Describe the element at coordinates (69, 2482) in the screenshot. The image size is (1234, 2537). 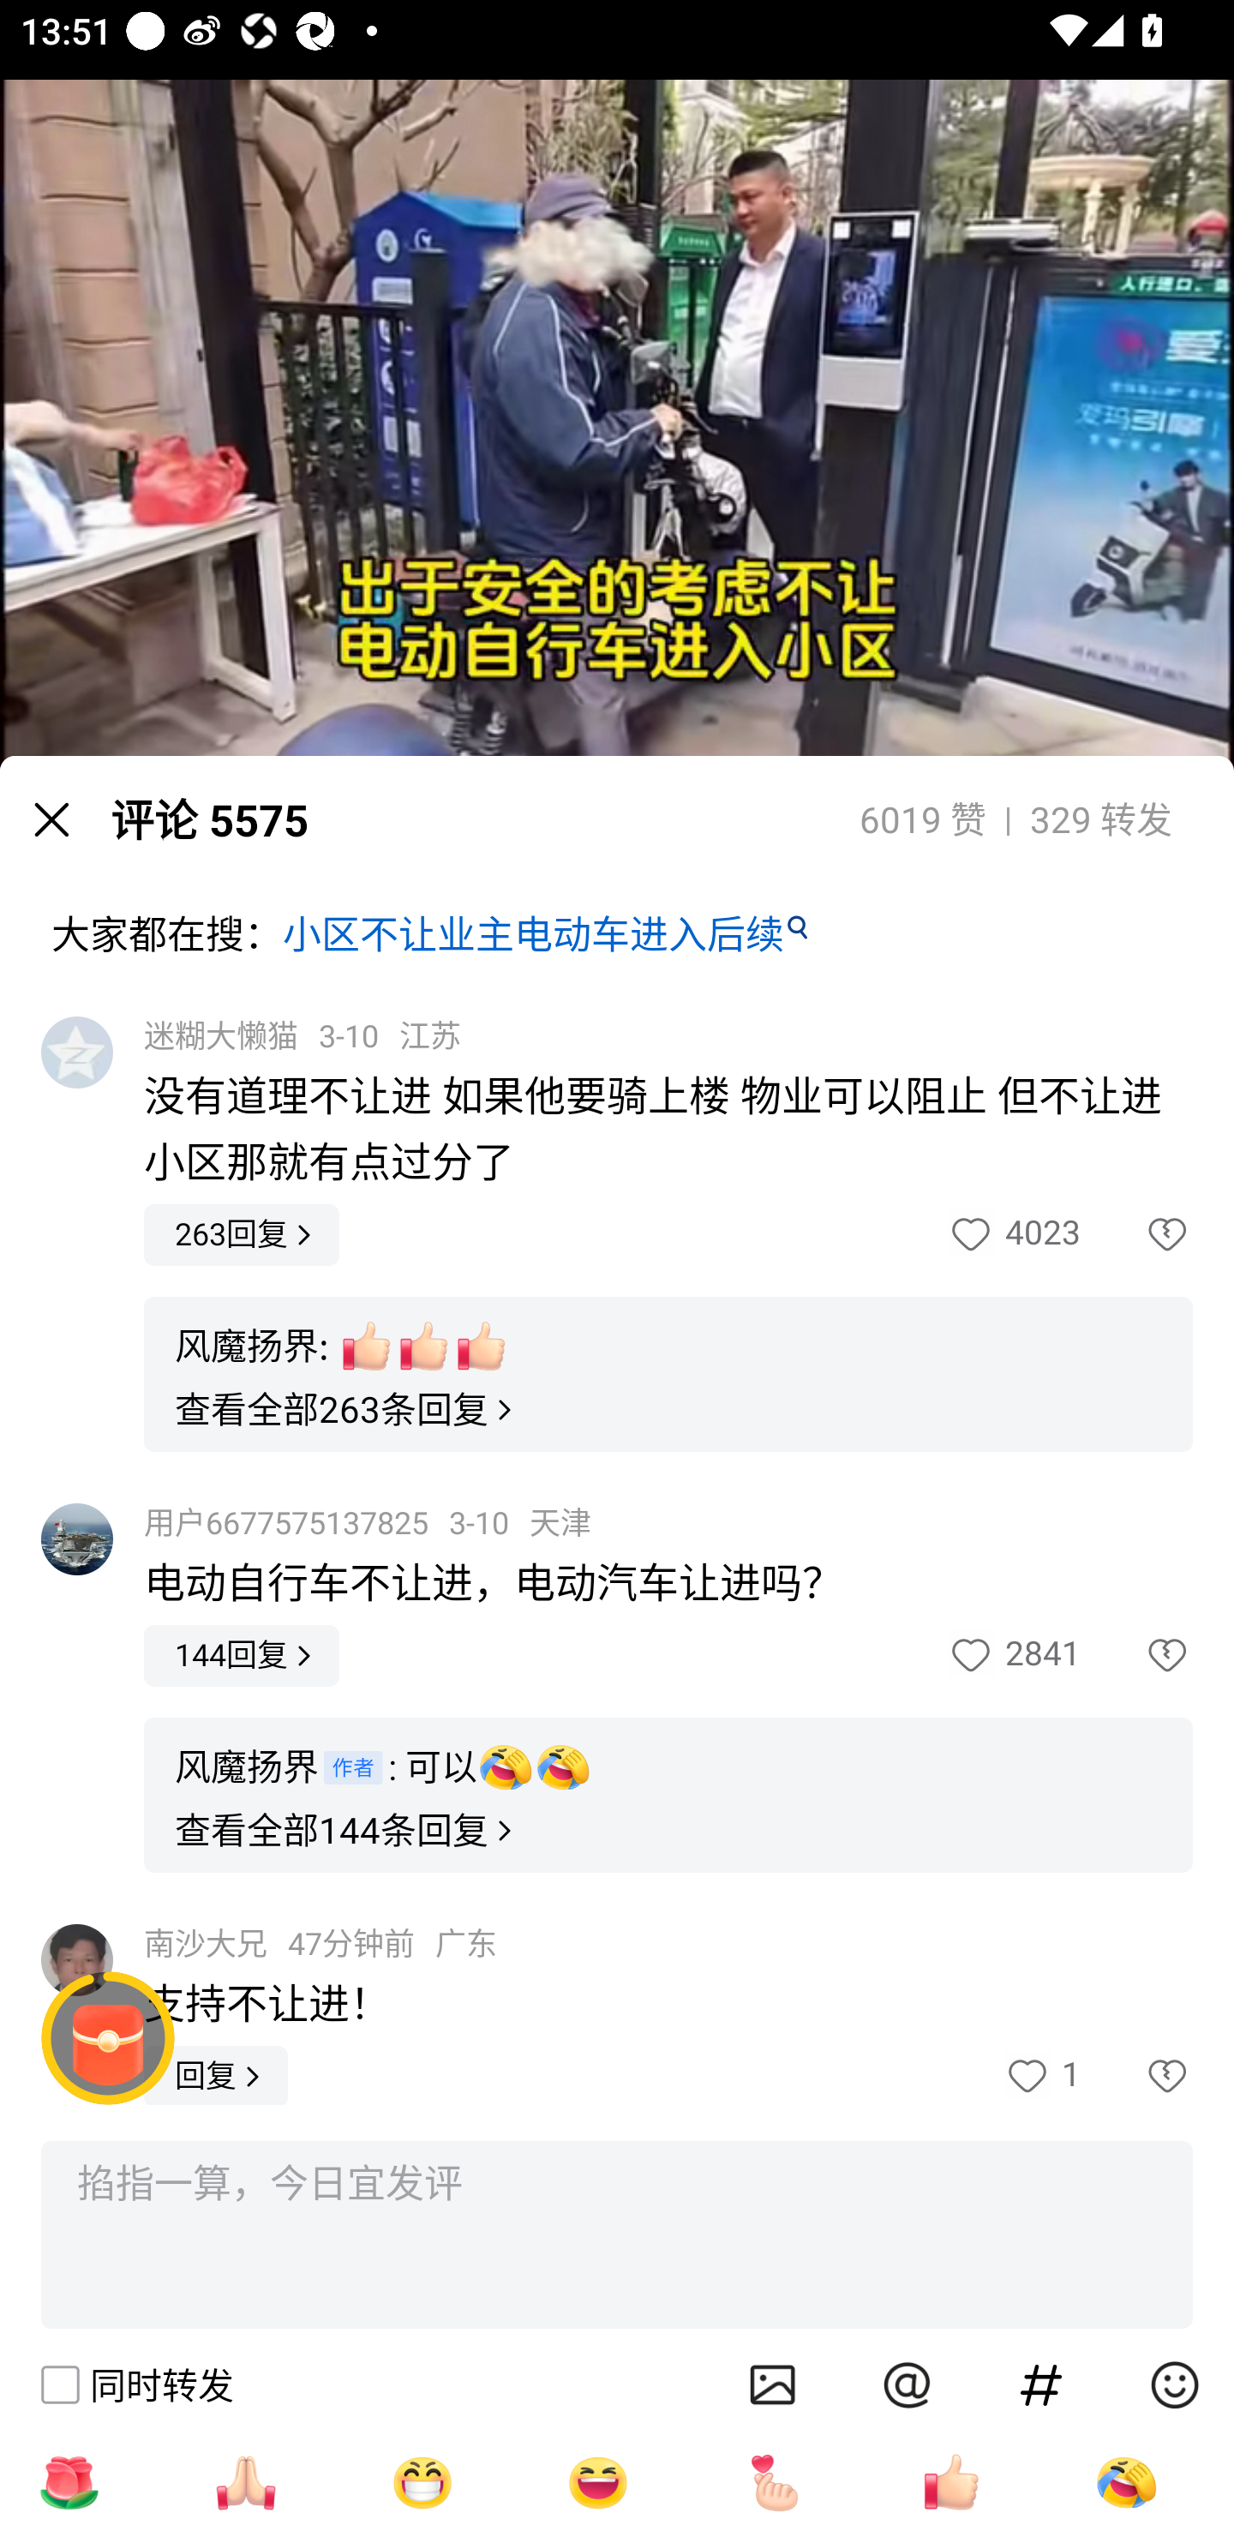
I see `[玫瑰]` at that location.